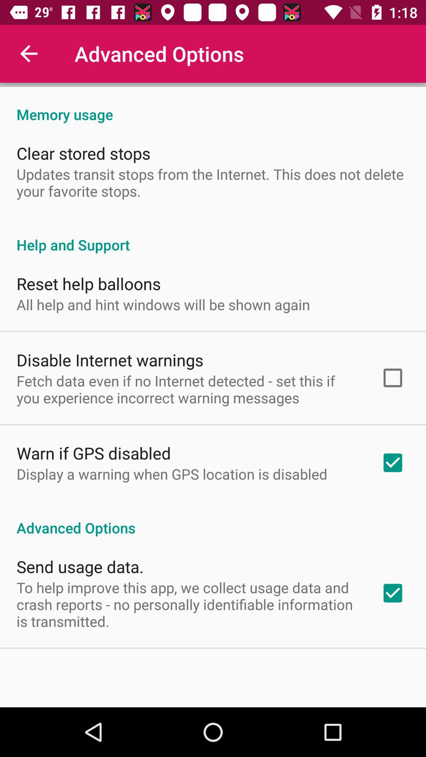 Image resolution: width=426 pixels, height=757 pixels. I want to click on select the icon below the send usage data. icon, so click(188, 604).